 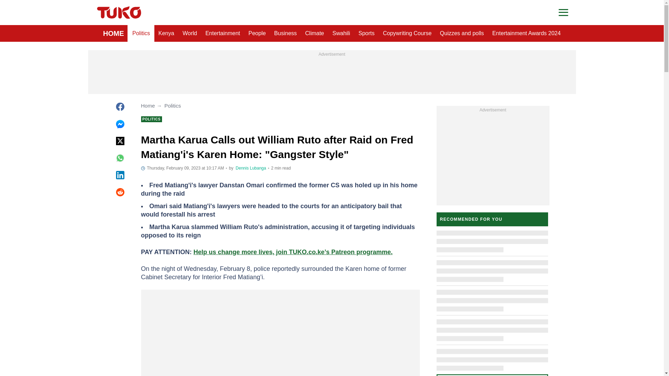 I want to click on Copywriting Course, so click(x=407, y=33).